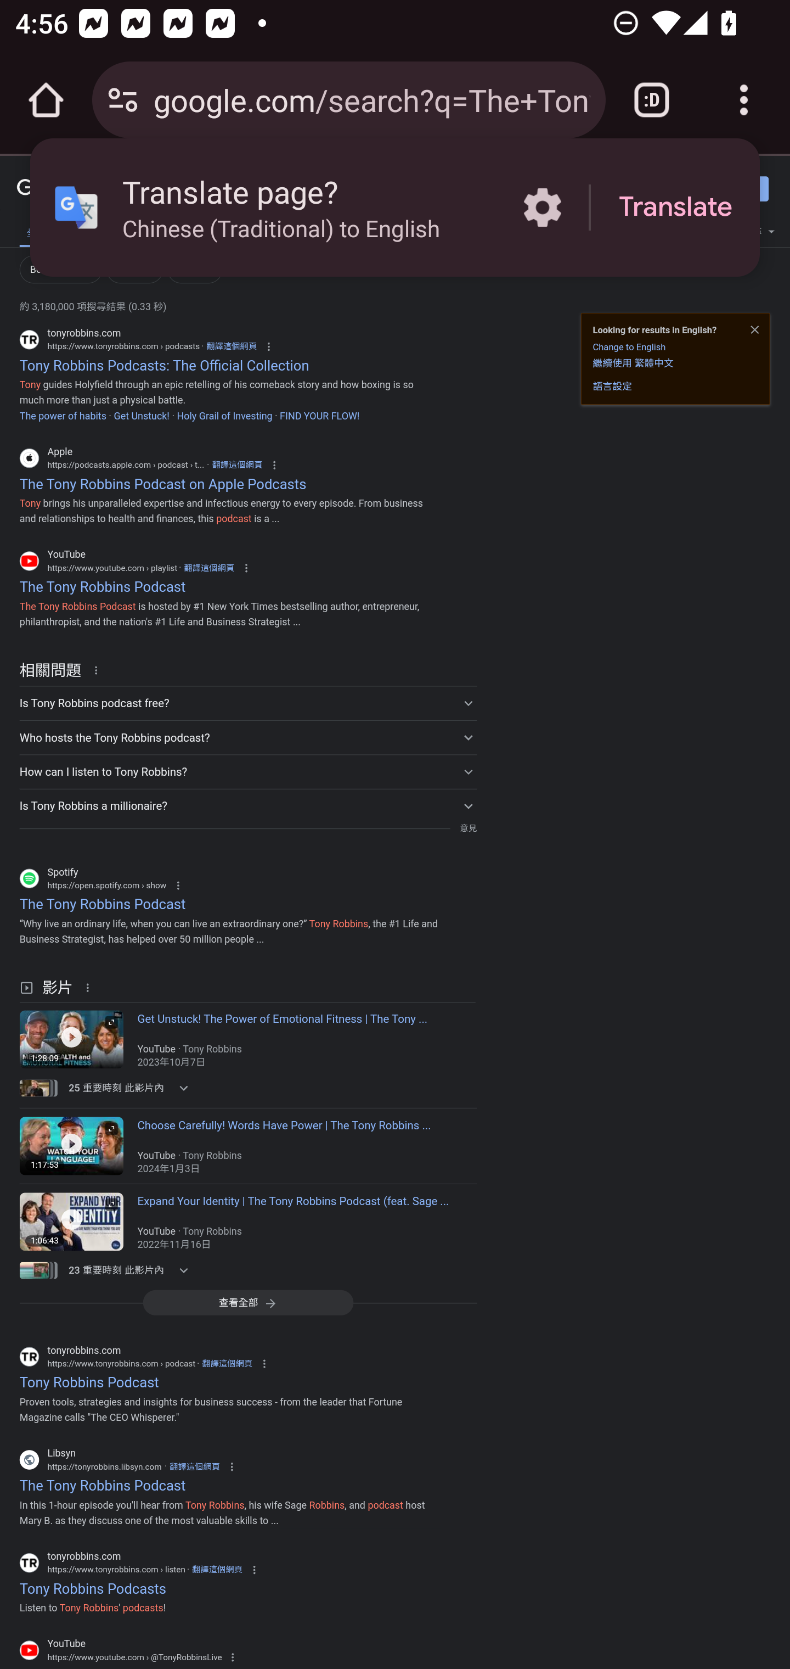 Image resolution: width=790 pixels, height=1669 pixels. I want to click on The power of habits, so click(63, 415).